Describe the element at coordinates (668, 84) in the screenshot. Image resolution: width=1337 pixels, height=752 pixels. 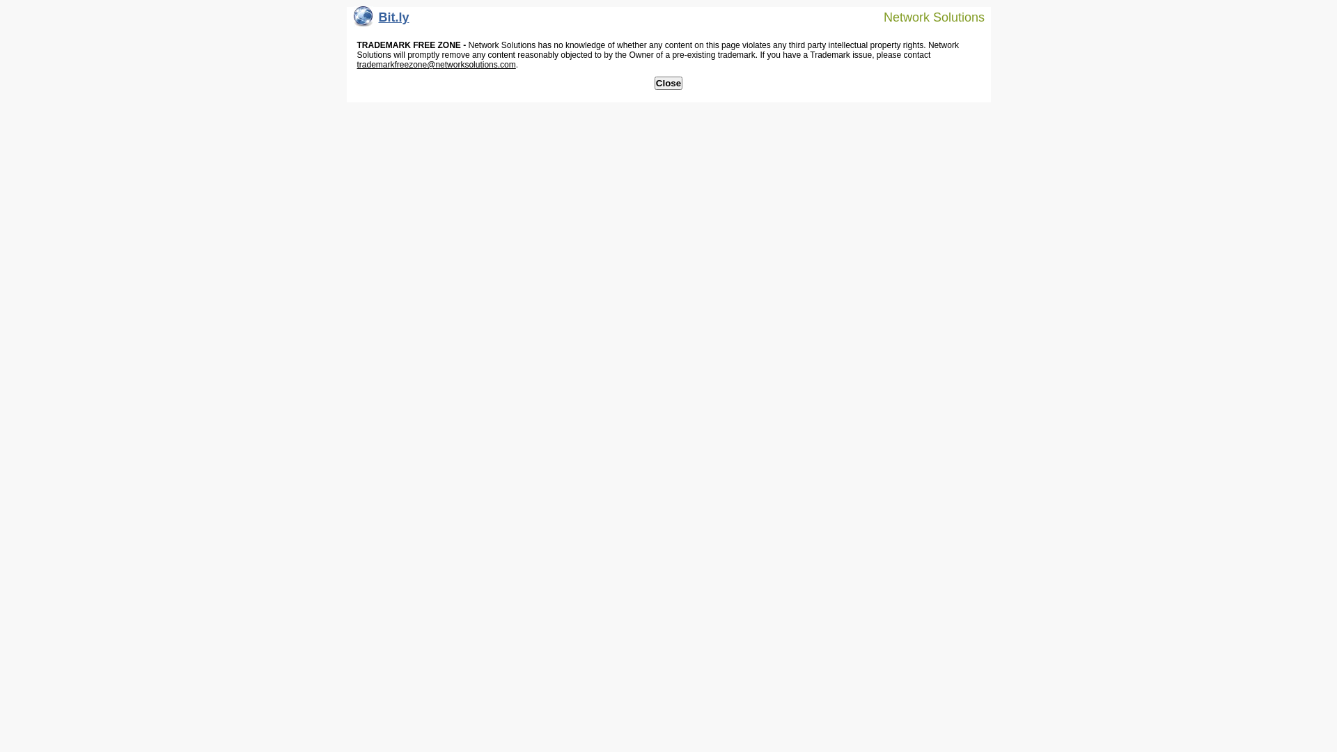
I see `Close` at that location.